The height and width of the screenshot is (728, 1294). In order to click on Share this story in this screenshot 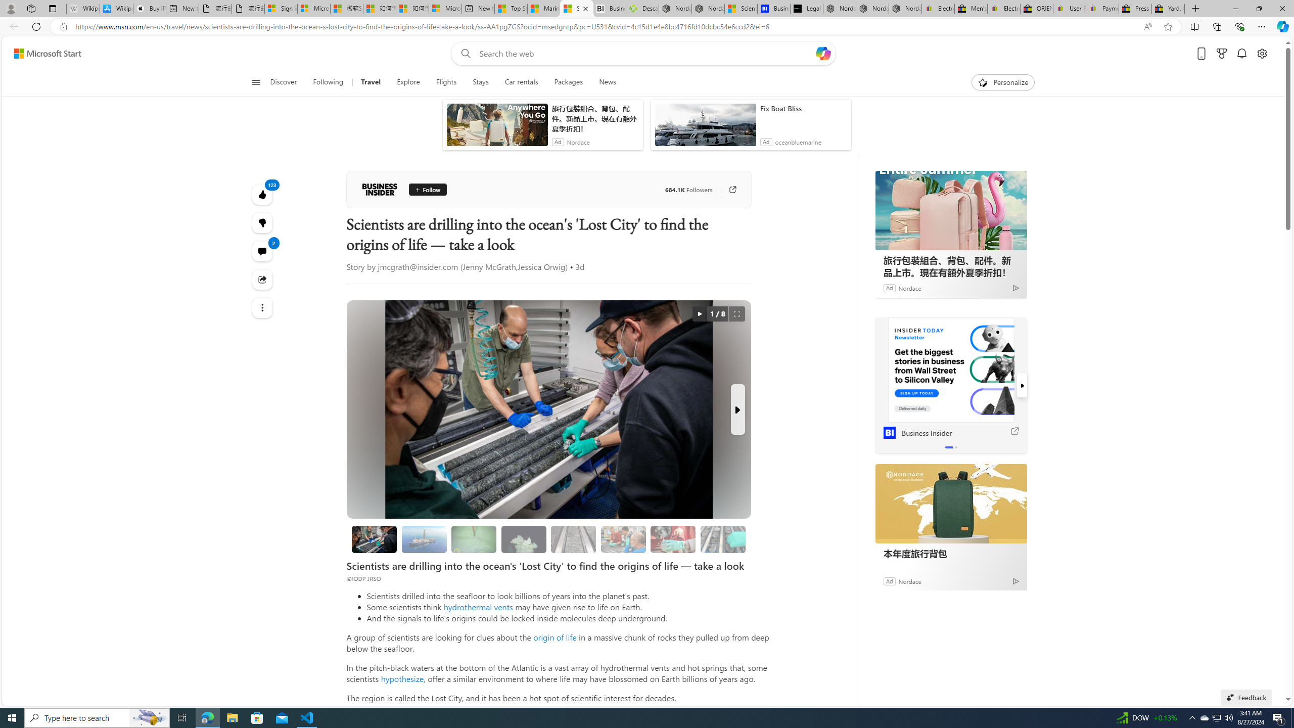, I will do `click(263, 279)`.